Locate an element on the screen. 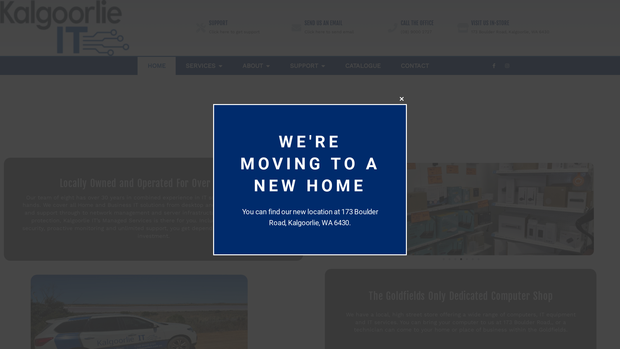  SEND US AN EMAIL is located at coordinates (324, 23).